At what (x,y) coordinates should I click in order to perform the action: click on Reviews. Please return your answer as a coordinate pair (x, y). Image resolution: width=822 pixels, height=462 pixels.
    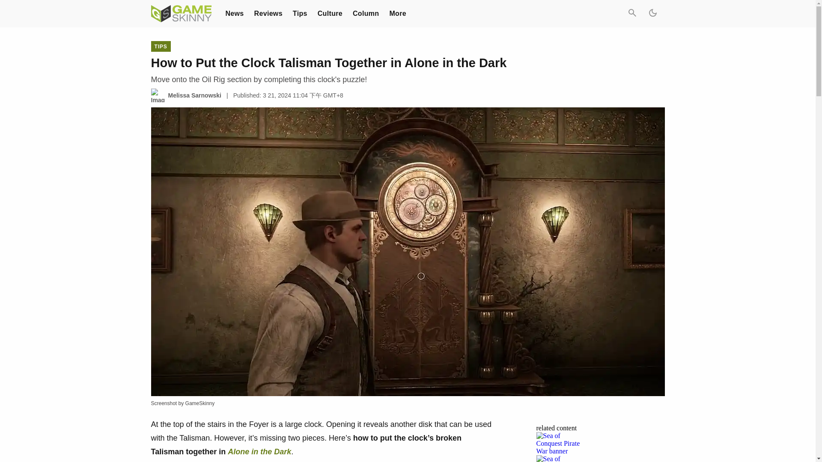
    Looking at the image, I should click on (268, 13).